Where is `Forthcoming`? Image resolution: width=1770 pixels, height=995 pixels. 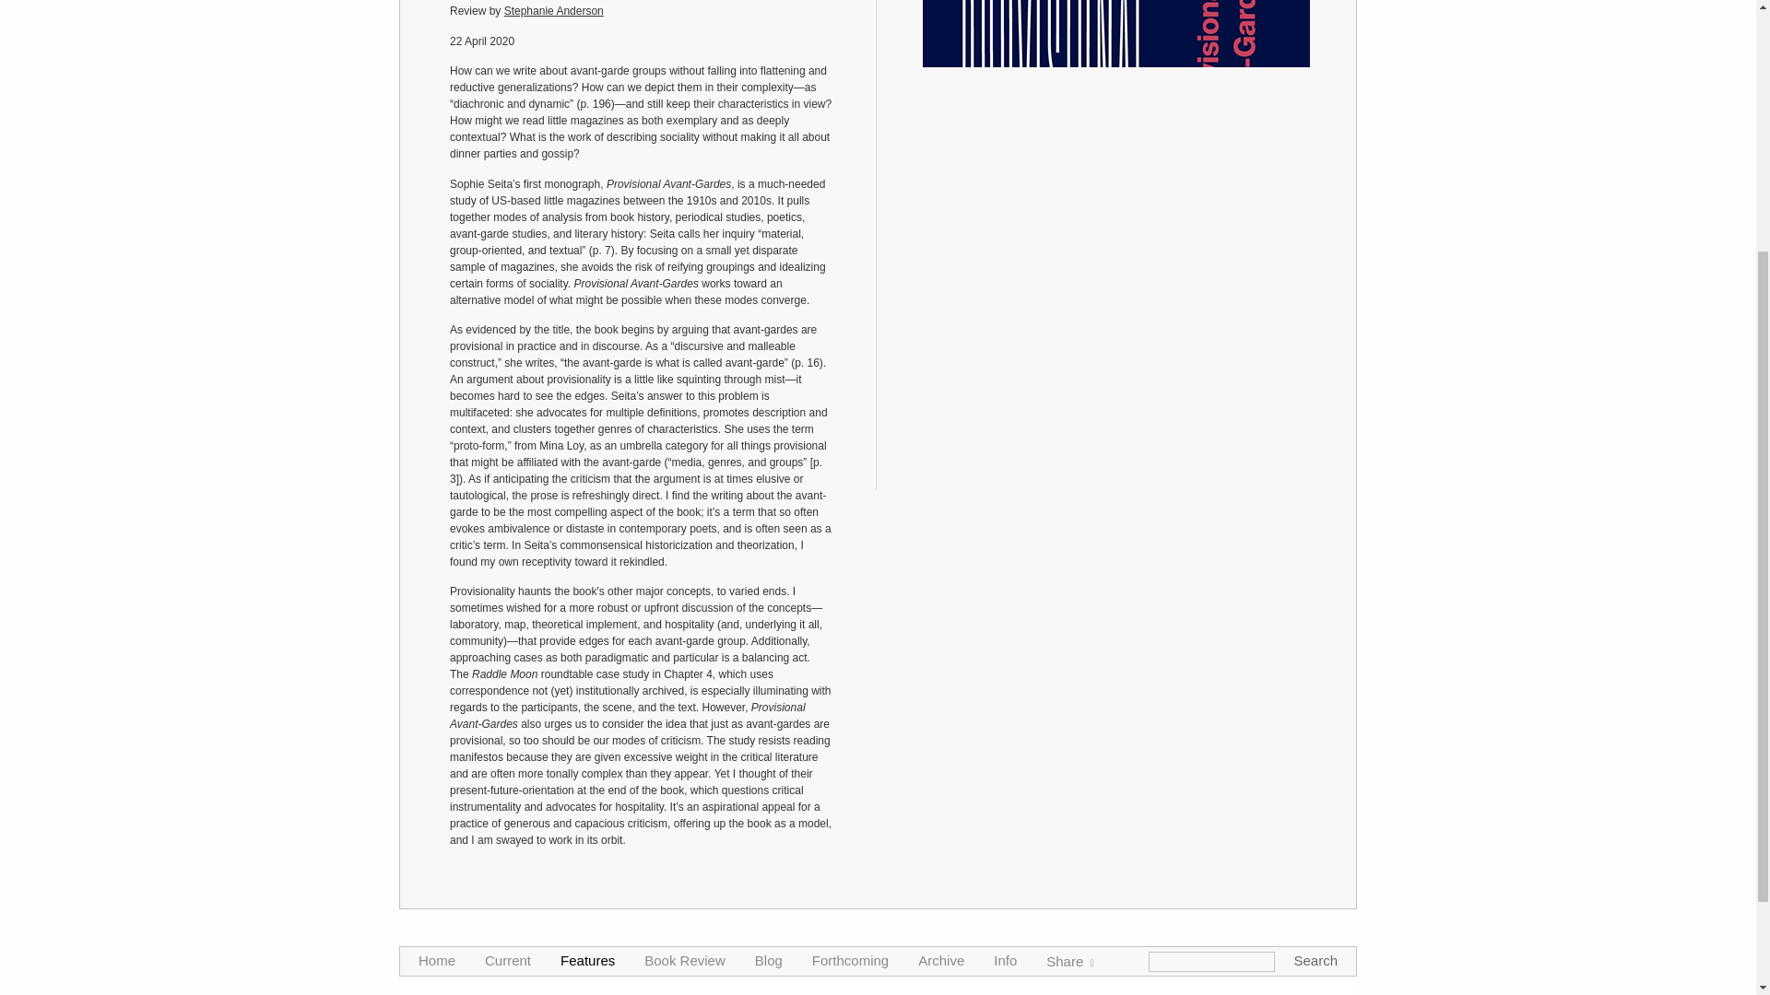 Forthcoming is located at coordinates (850, 595).